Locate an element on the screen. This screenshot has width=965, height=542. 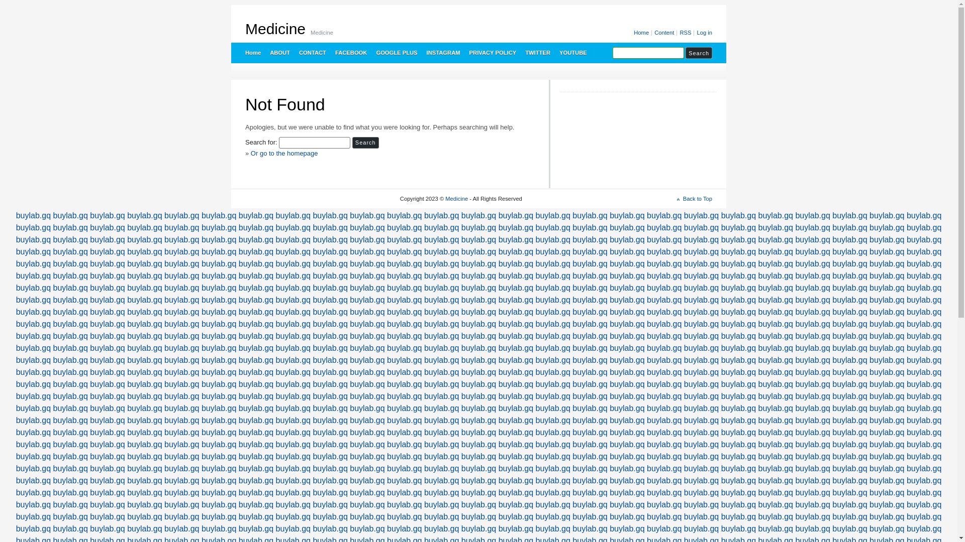
buylab.gq is located at coordinates (219, 288).